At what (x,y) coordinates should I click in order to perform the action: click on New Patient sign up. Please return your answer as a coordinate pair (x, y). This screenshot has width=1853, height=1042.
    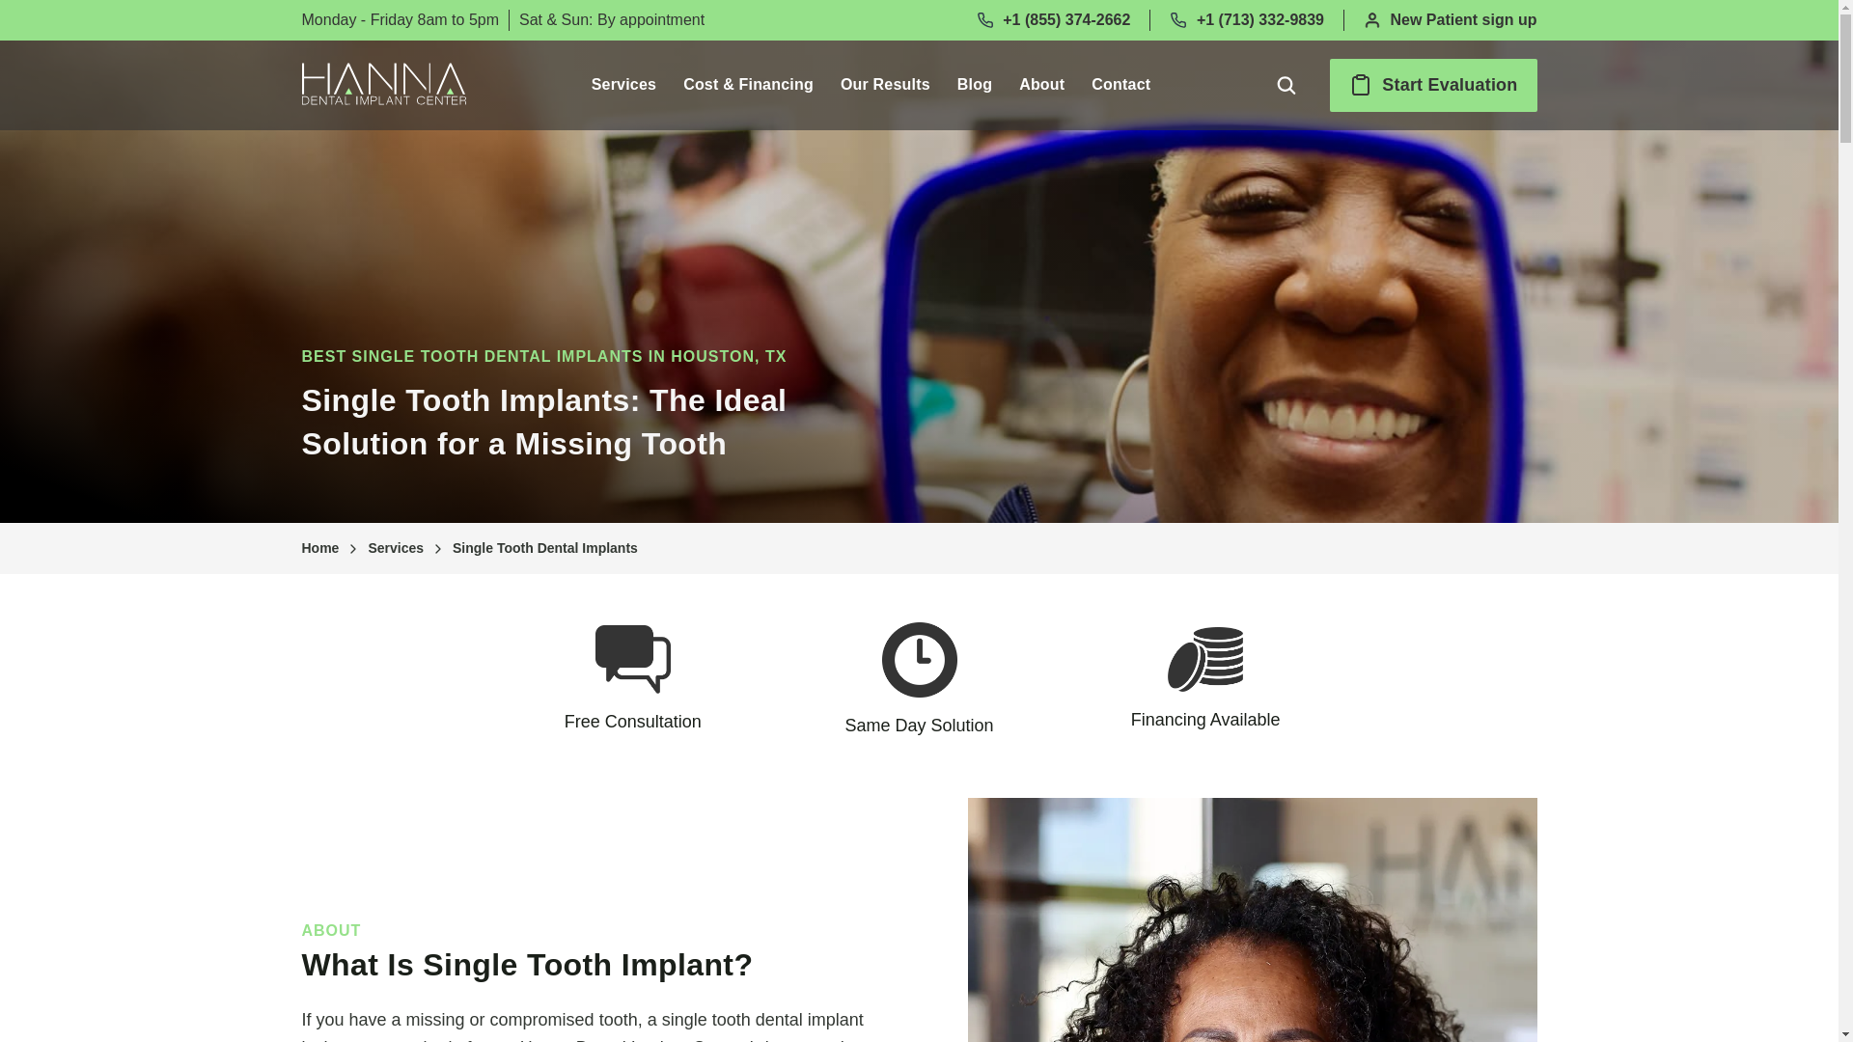
    Looking at the image, I should click on (1451, 19).